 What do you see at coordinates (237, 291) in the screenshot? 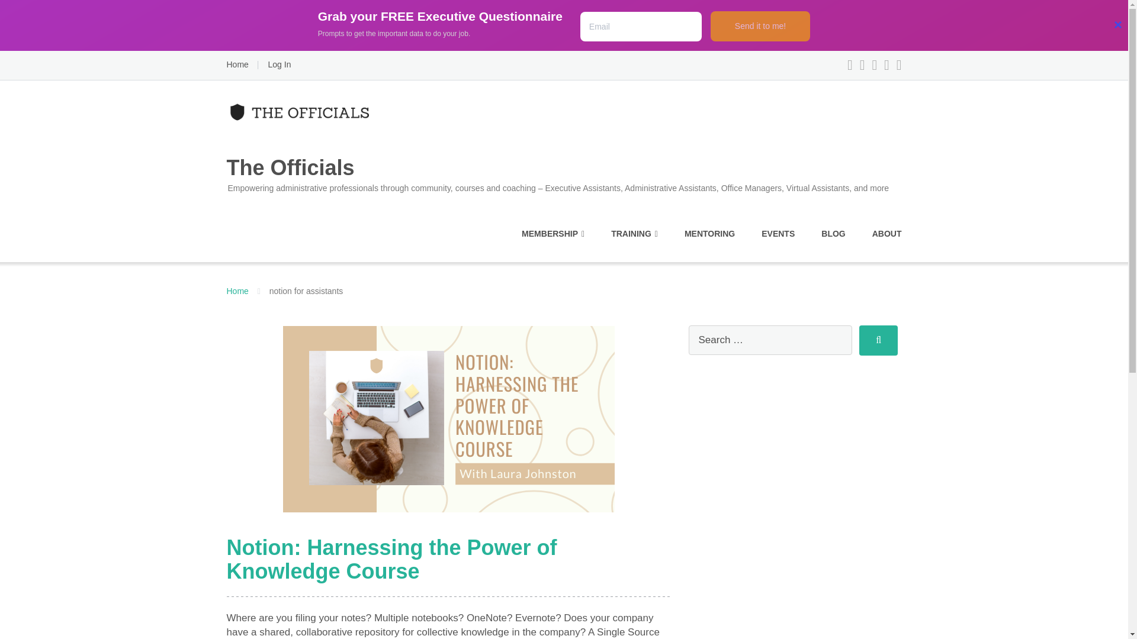
I see `The Officials` at bounding box center [237, 291].